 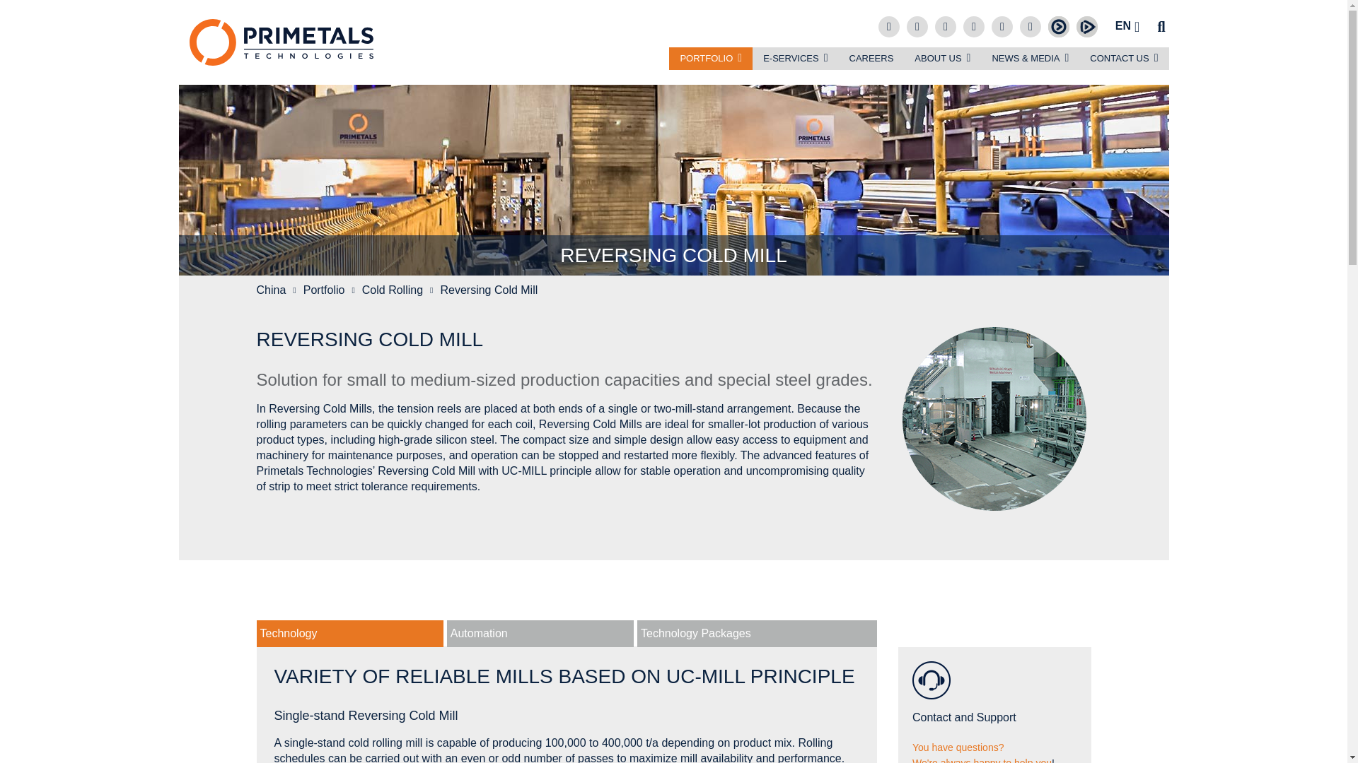 I want to click on Tencent, so click(x=1086, y=25).